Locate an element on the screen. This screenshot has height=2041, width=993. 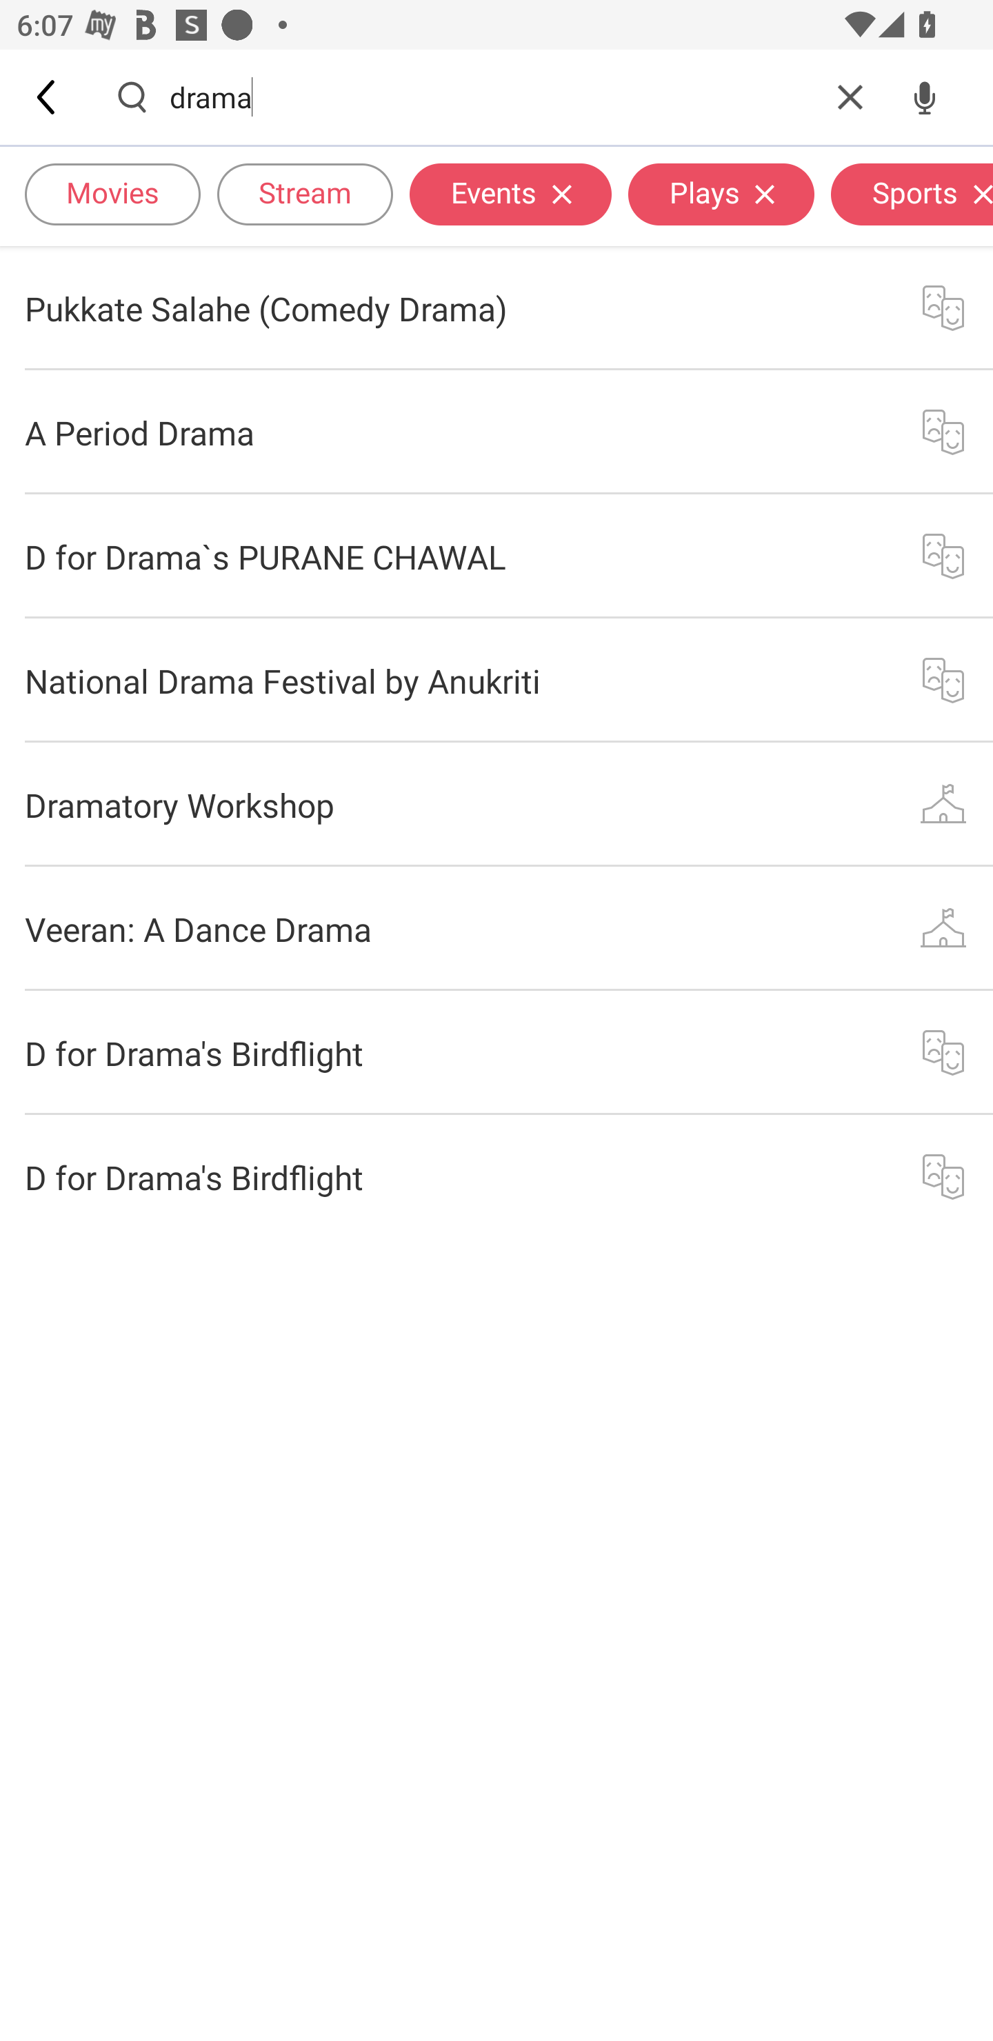
Events Clear is located at coordinates (510, 193).